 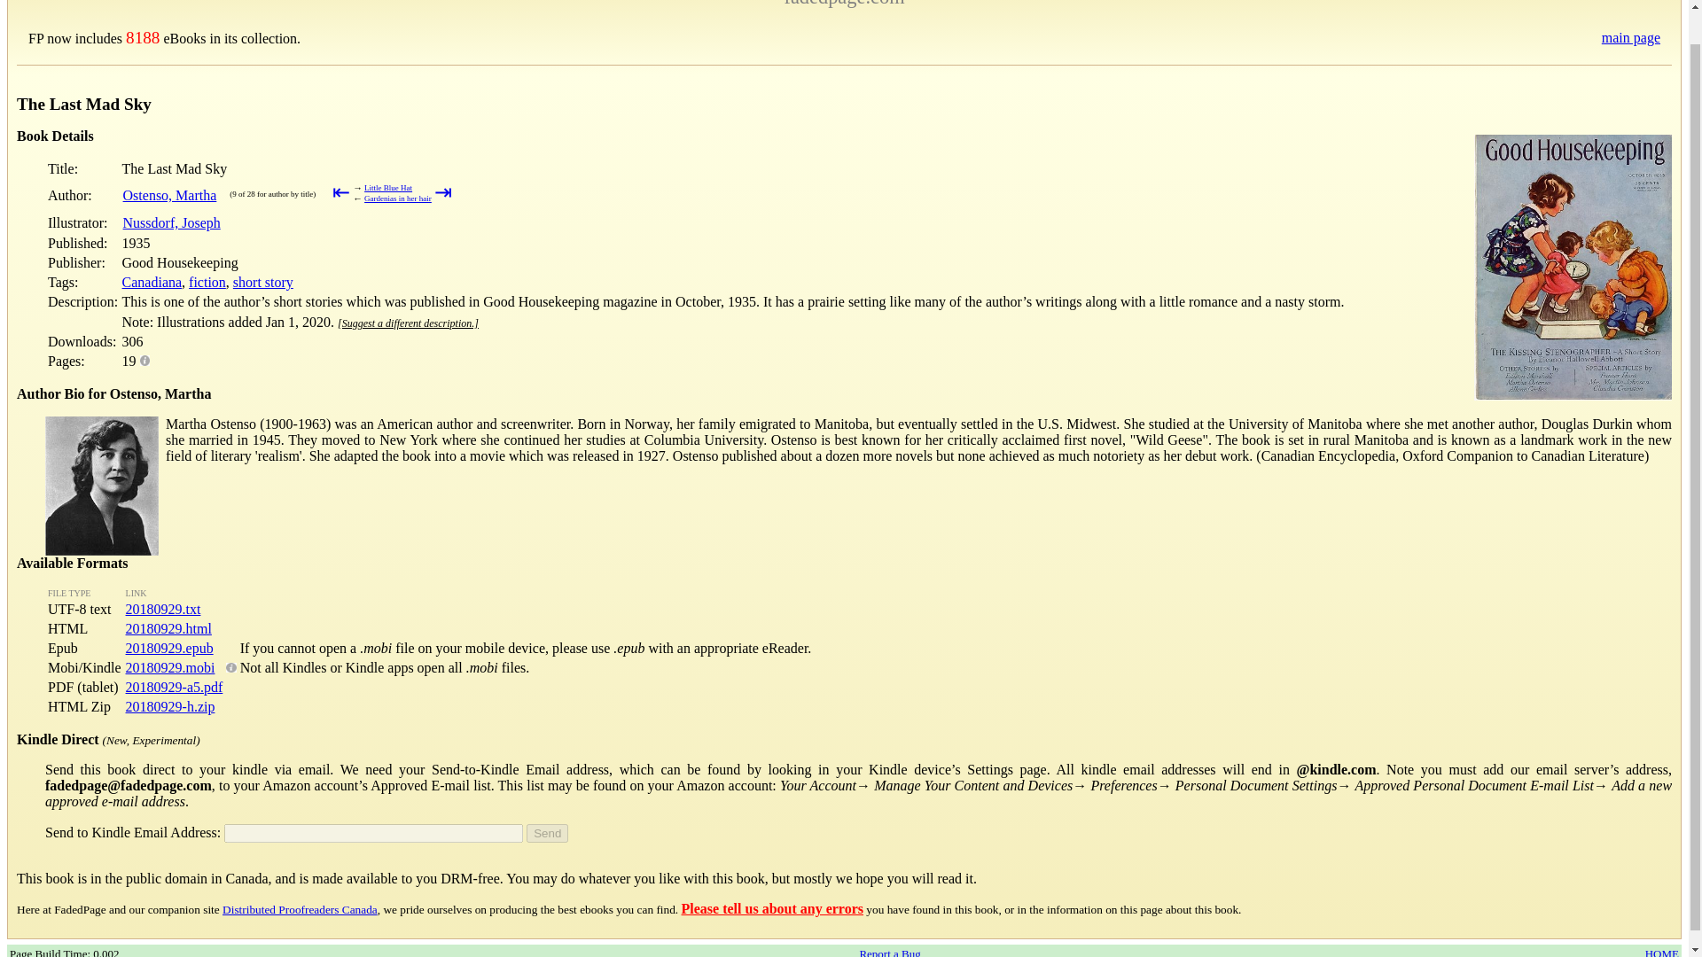 I want to click on 20180929.html, so click(x=168, y=628).